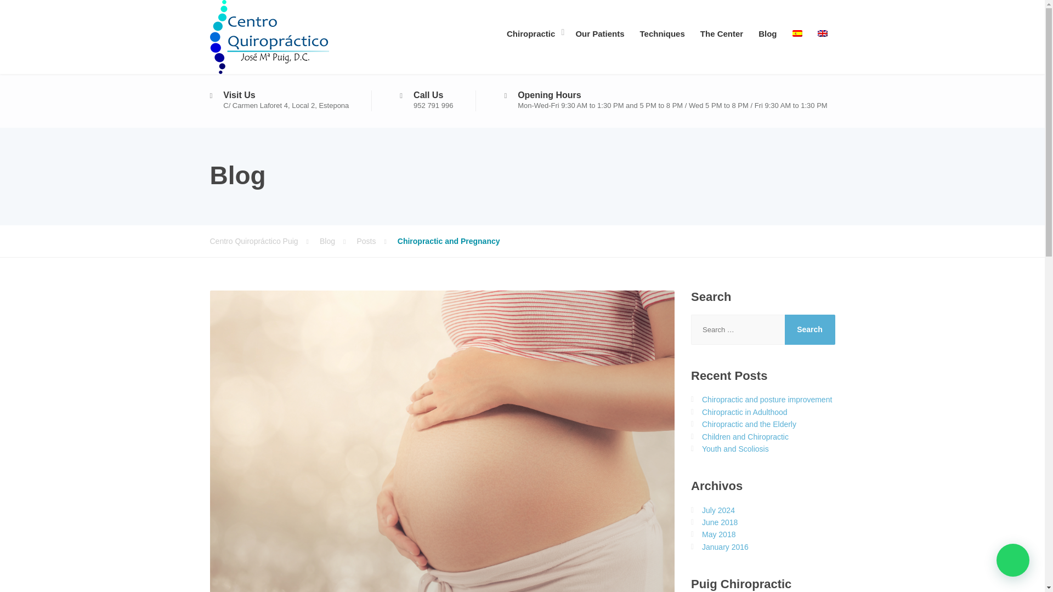 The height and width of the screenshot is (592, 1053). I want to click on May 2018, so click(718, 534).